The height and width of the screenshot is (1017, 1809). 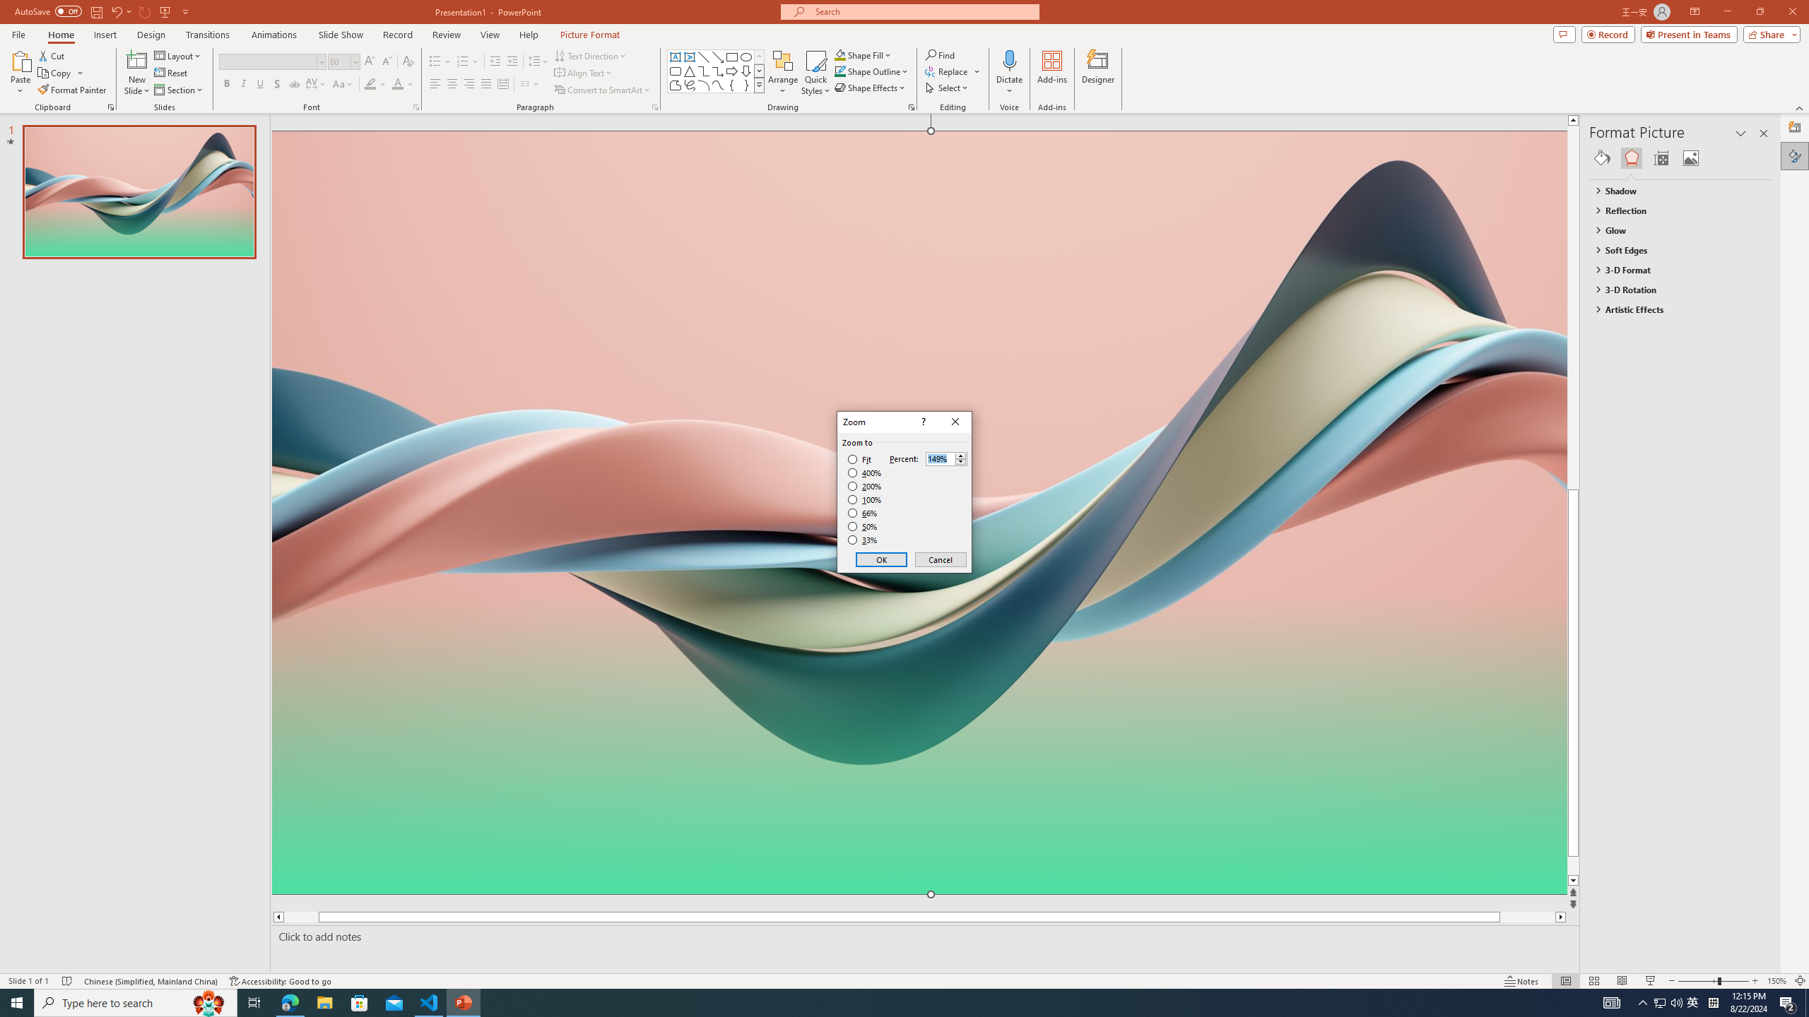 What do you see at coordinates (864, 527) in the screenshot?
I see `50%` at bounding box center [864, 527].